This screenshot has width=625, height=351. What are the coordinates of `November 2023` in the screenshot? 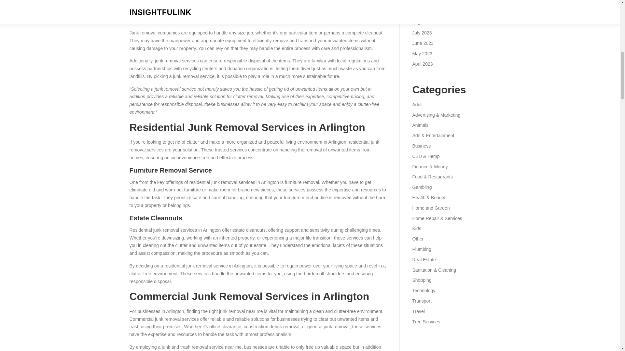 It's located at (428, 2).